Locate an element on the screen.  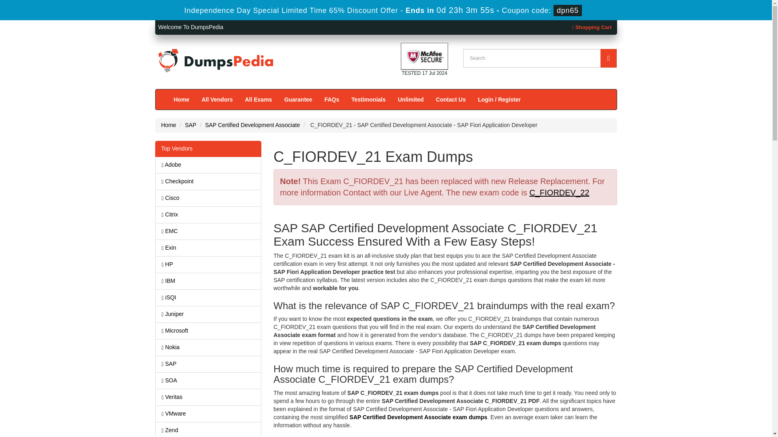
Nokia is located at coordinates (208, 348).